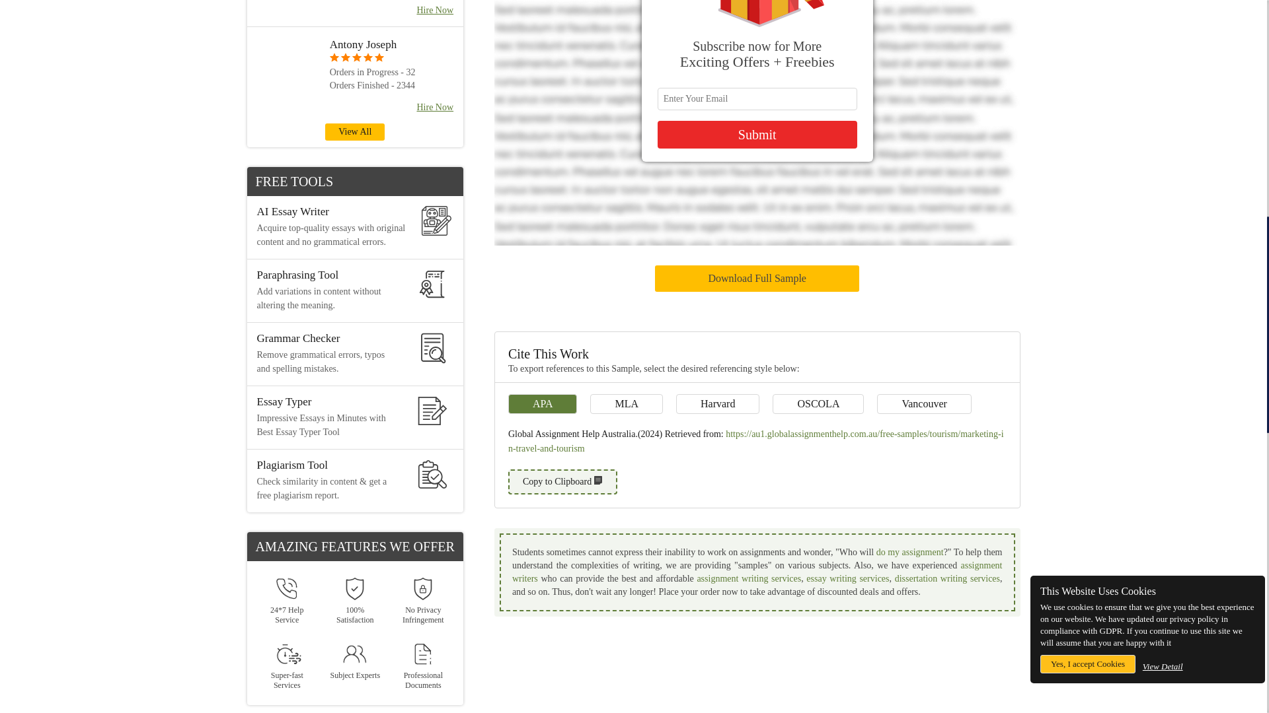 This screenshot has width=1269, height=713. Describe the element at coordinates (757, 180) in the screenshot. I see `Core concepts of marketing` at that location.